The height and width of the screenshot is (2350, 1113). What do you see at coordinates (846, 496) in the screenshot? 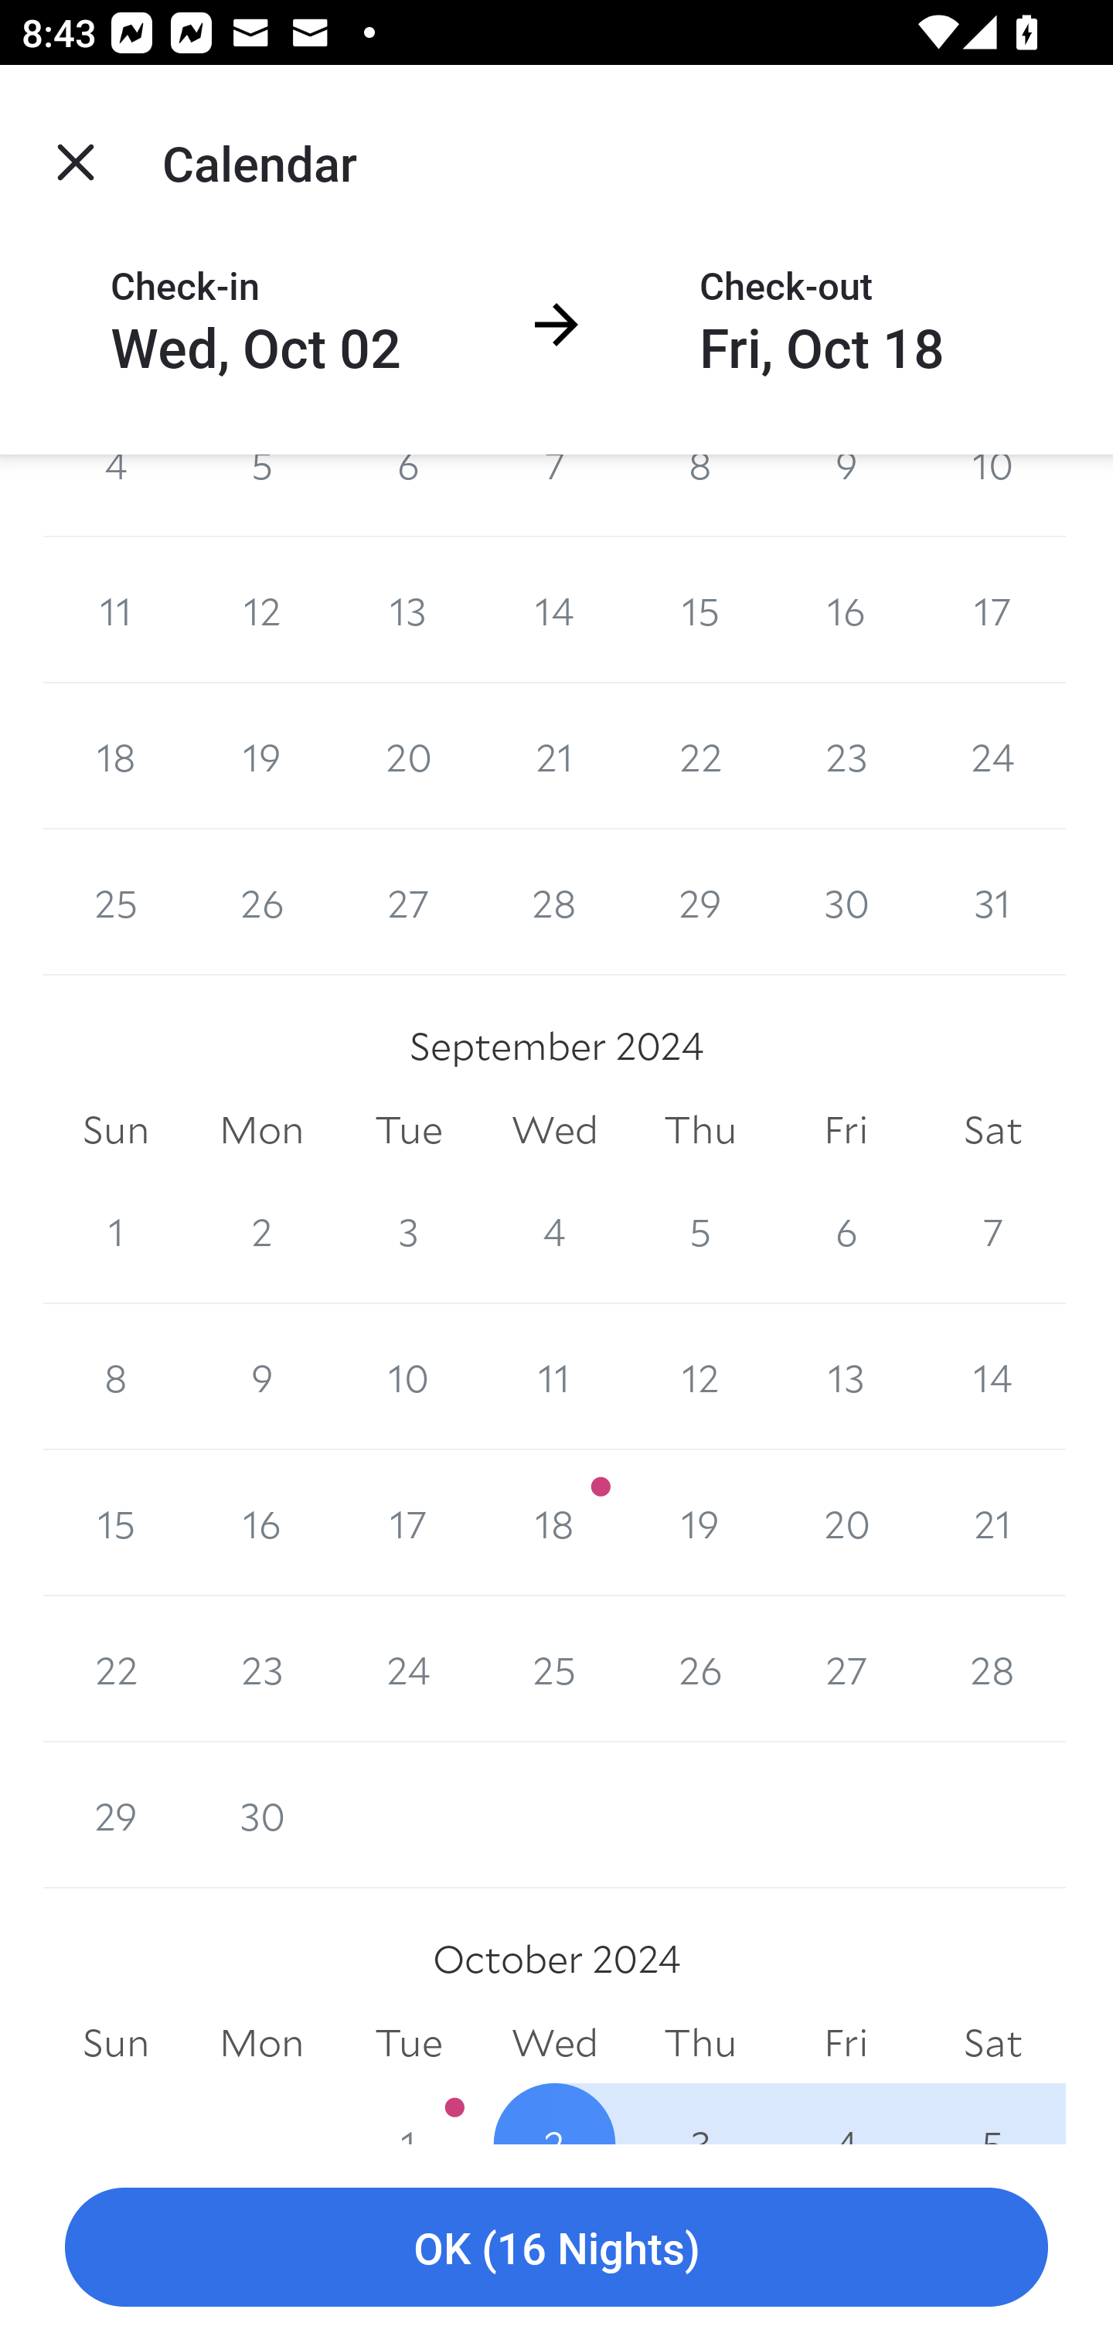
I see `9 9 August 2024` at bounding box center [846, 496].